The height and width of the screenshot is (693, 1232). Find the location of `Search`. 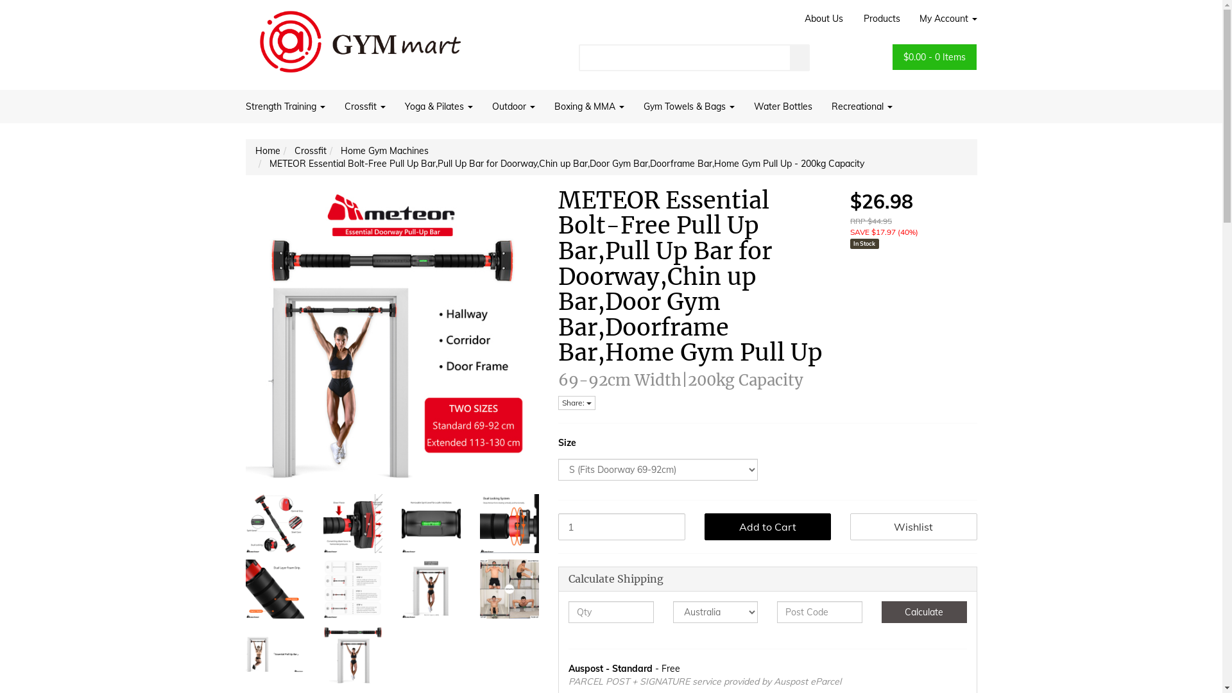

Search is located at coordinates (800, 58).